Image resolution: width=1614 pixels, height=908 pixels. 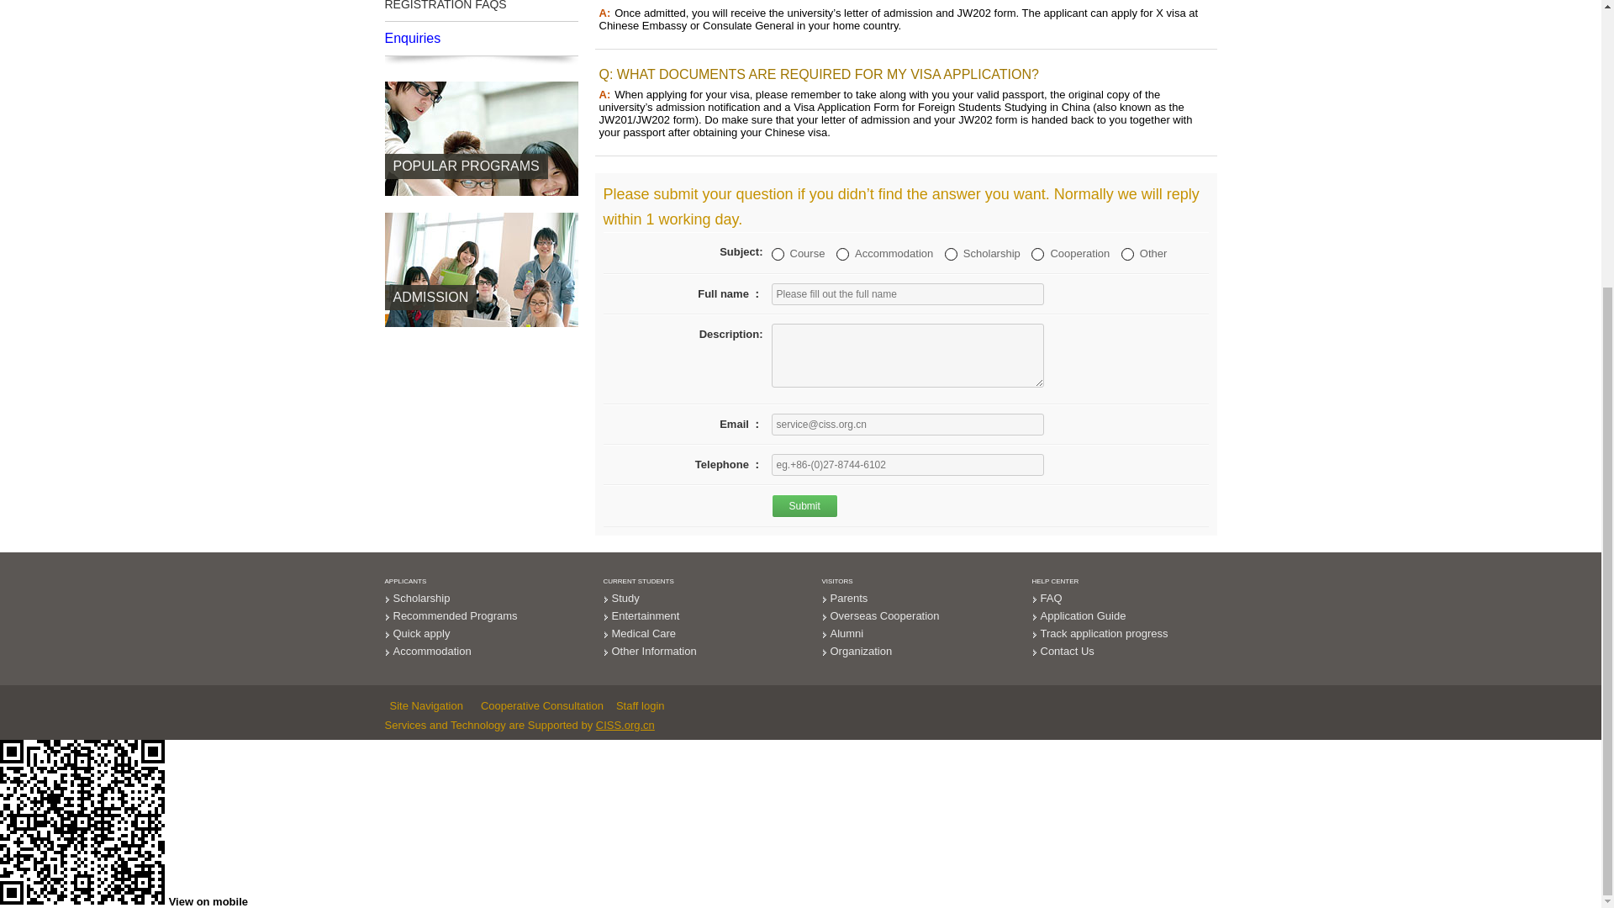 What do you see at coordinates (849, 599) in the screenshot?
I see `Parents` at bounding box center [849, 599].